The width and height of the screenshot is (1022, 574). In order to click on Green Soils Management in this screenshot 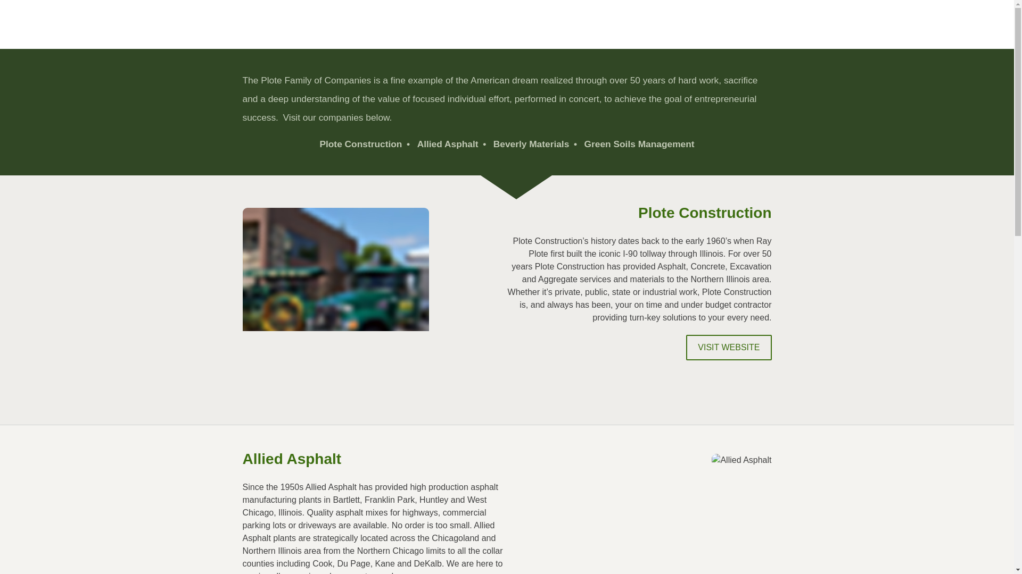, I will do `click(640, 143)`.